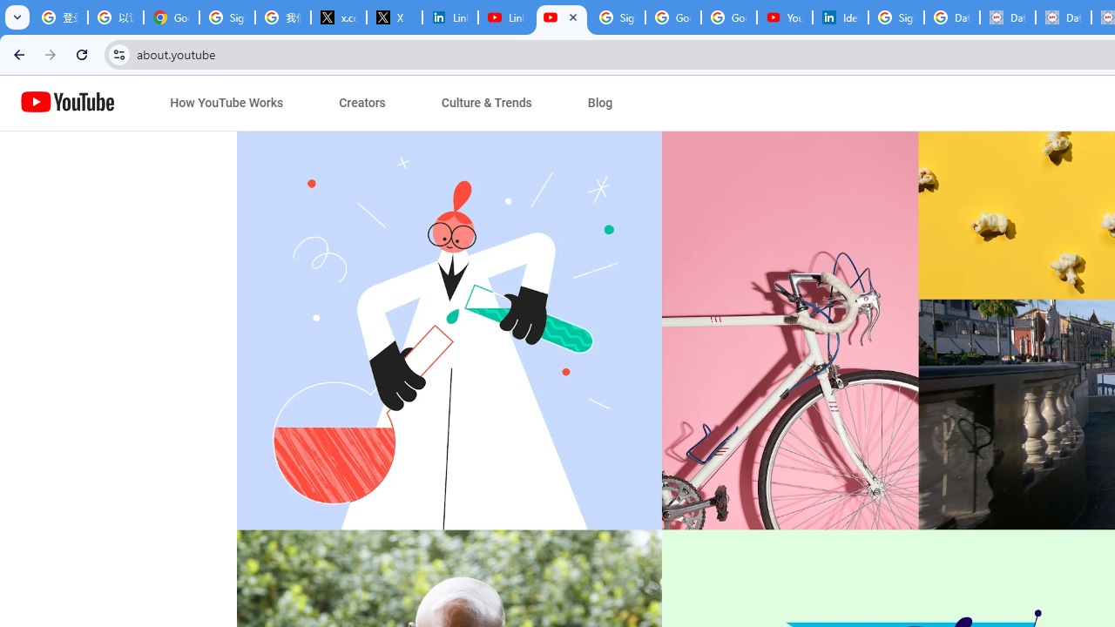 The width and height of the screenshot is (1115, 627). What do you see at coordinates (618, 17) in the screenshot?
I see `Sign in - Google Accounts` at bounding box center [618, 17].